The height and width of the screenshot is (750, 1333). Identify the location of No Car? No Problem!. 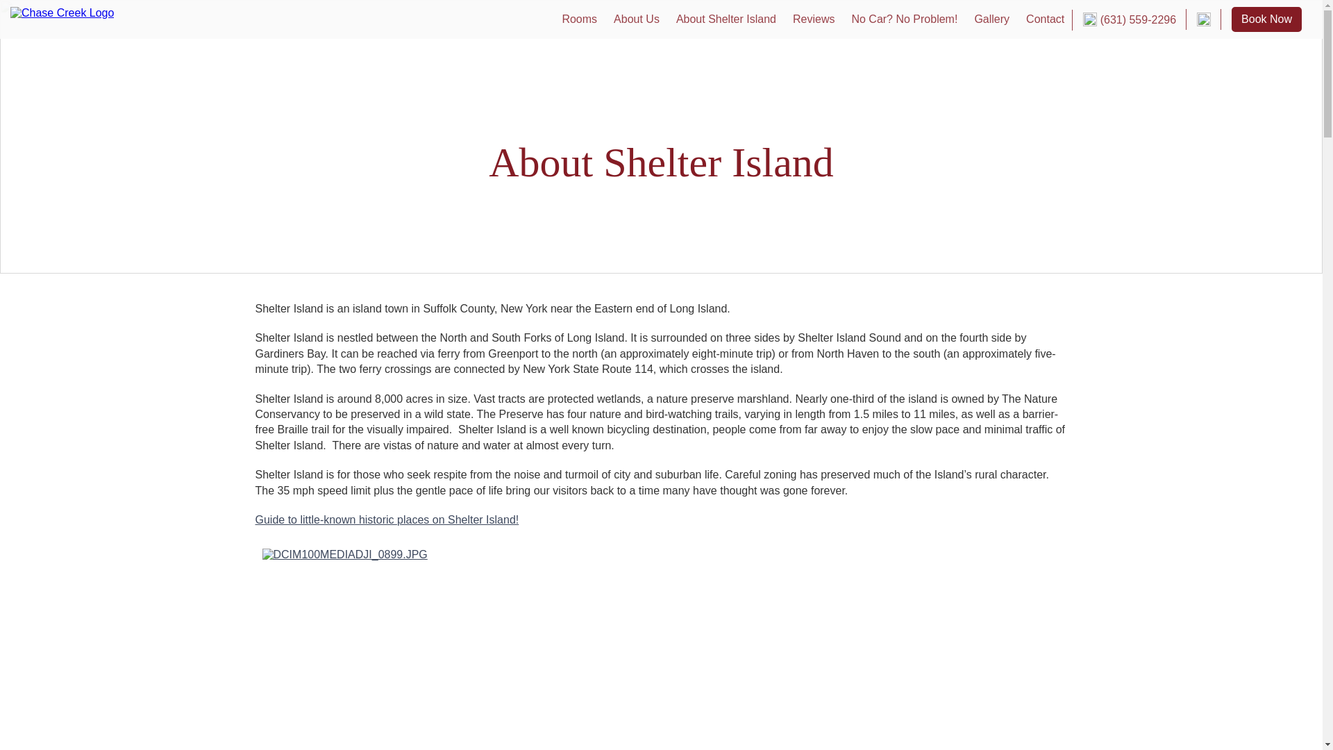
(904, 19).